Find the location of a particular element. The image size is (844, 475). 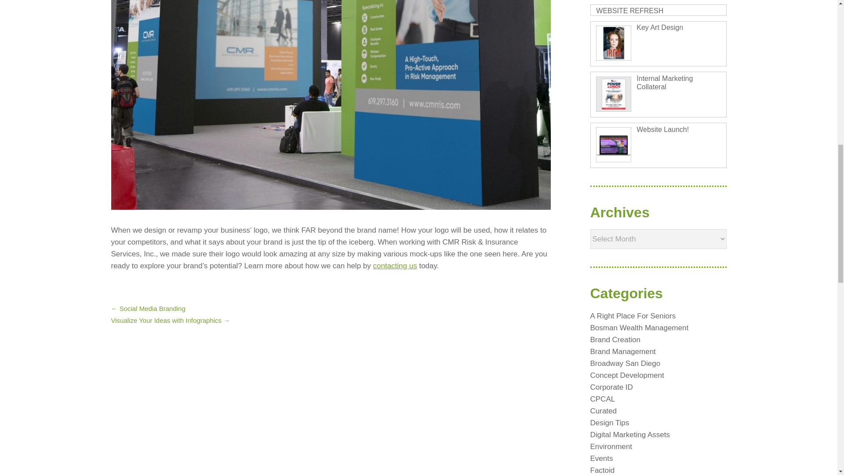

Concept Development is located at coordinates (627, 375).